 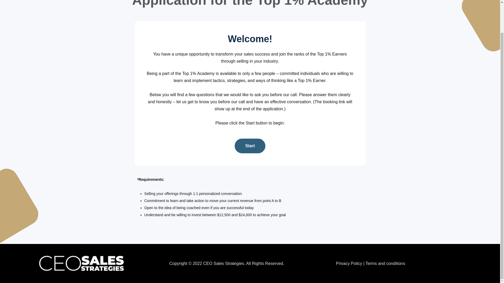 What do you see at coordinates (349, 263) in the screenshot?
I see `Privacy Policy` at bounding box center [349, 263].